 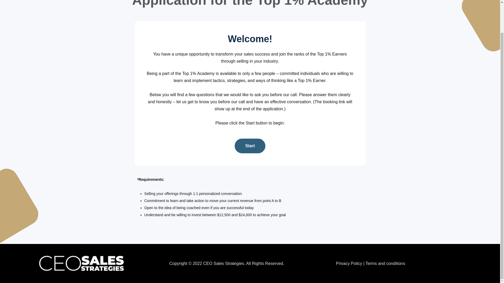 What do you see at coordinates (349, 263) in the screenshot?
I see `Privacy Policy` at bounding box center [349, 263].